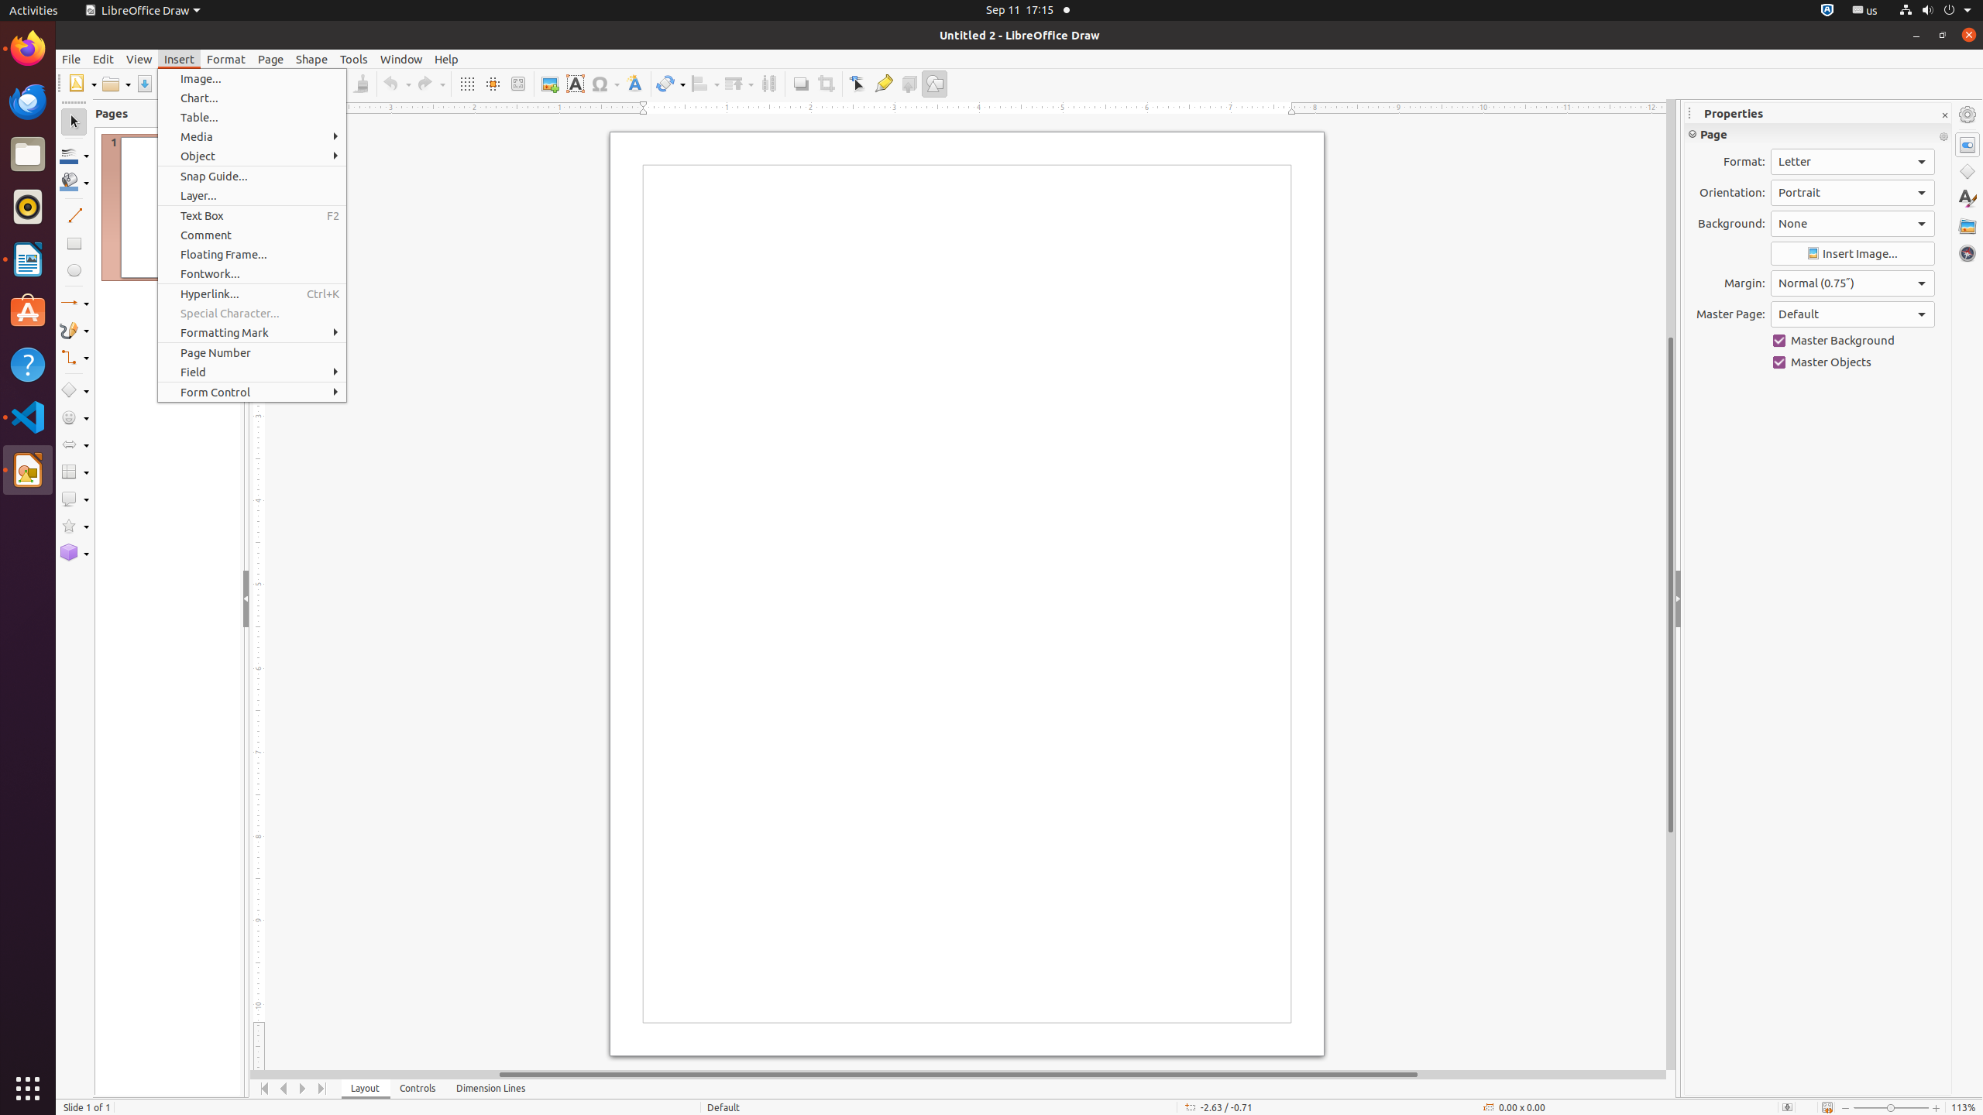  I want to click on 3D Objects, so click(74, 553).